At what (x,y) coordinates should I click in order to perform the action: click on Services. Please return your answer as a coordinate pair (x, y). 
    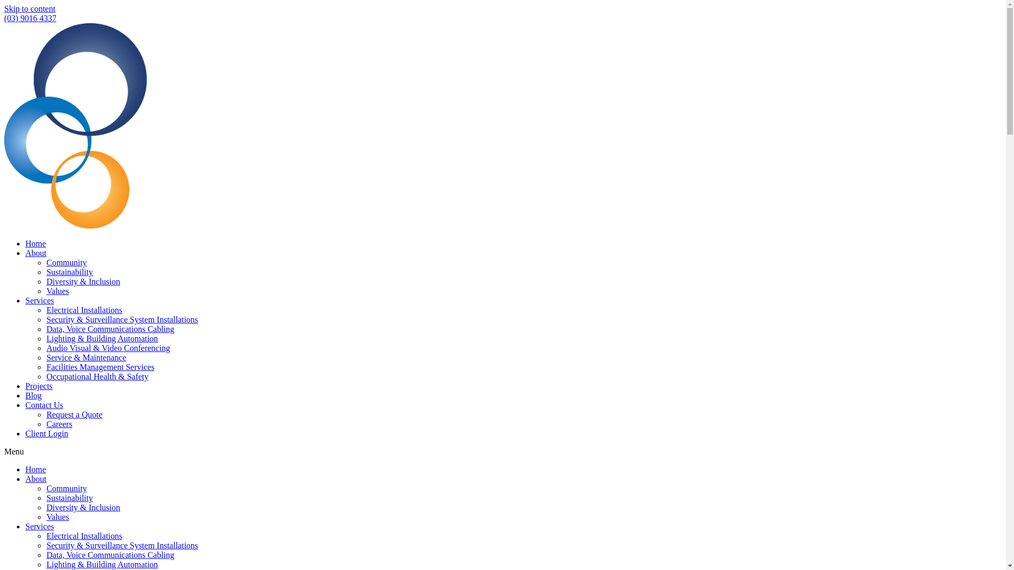
    Looking at the image, I should click on (40, 527).